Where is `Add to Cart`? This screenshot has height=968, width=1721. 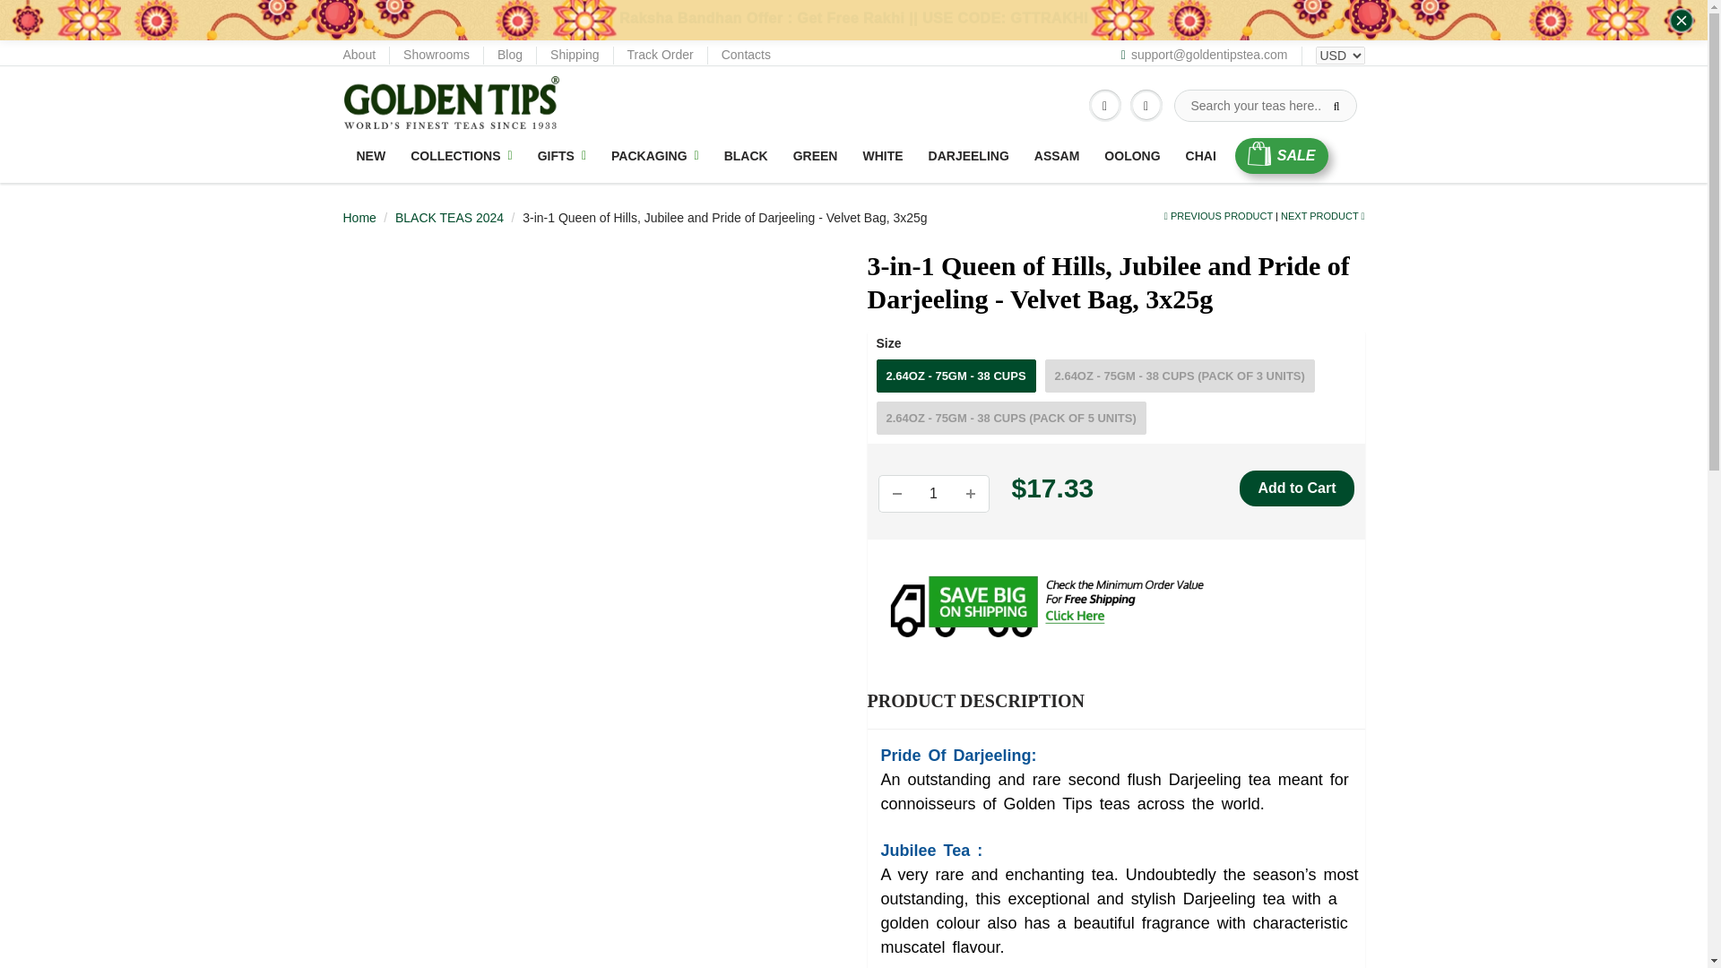
Add to Cart is located at coordinates (1296, 488).